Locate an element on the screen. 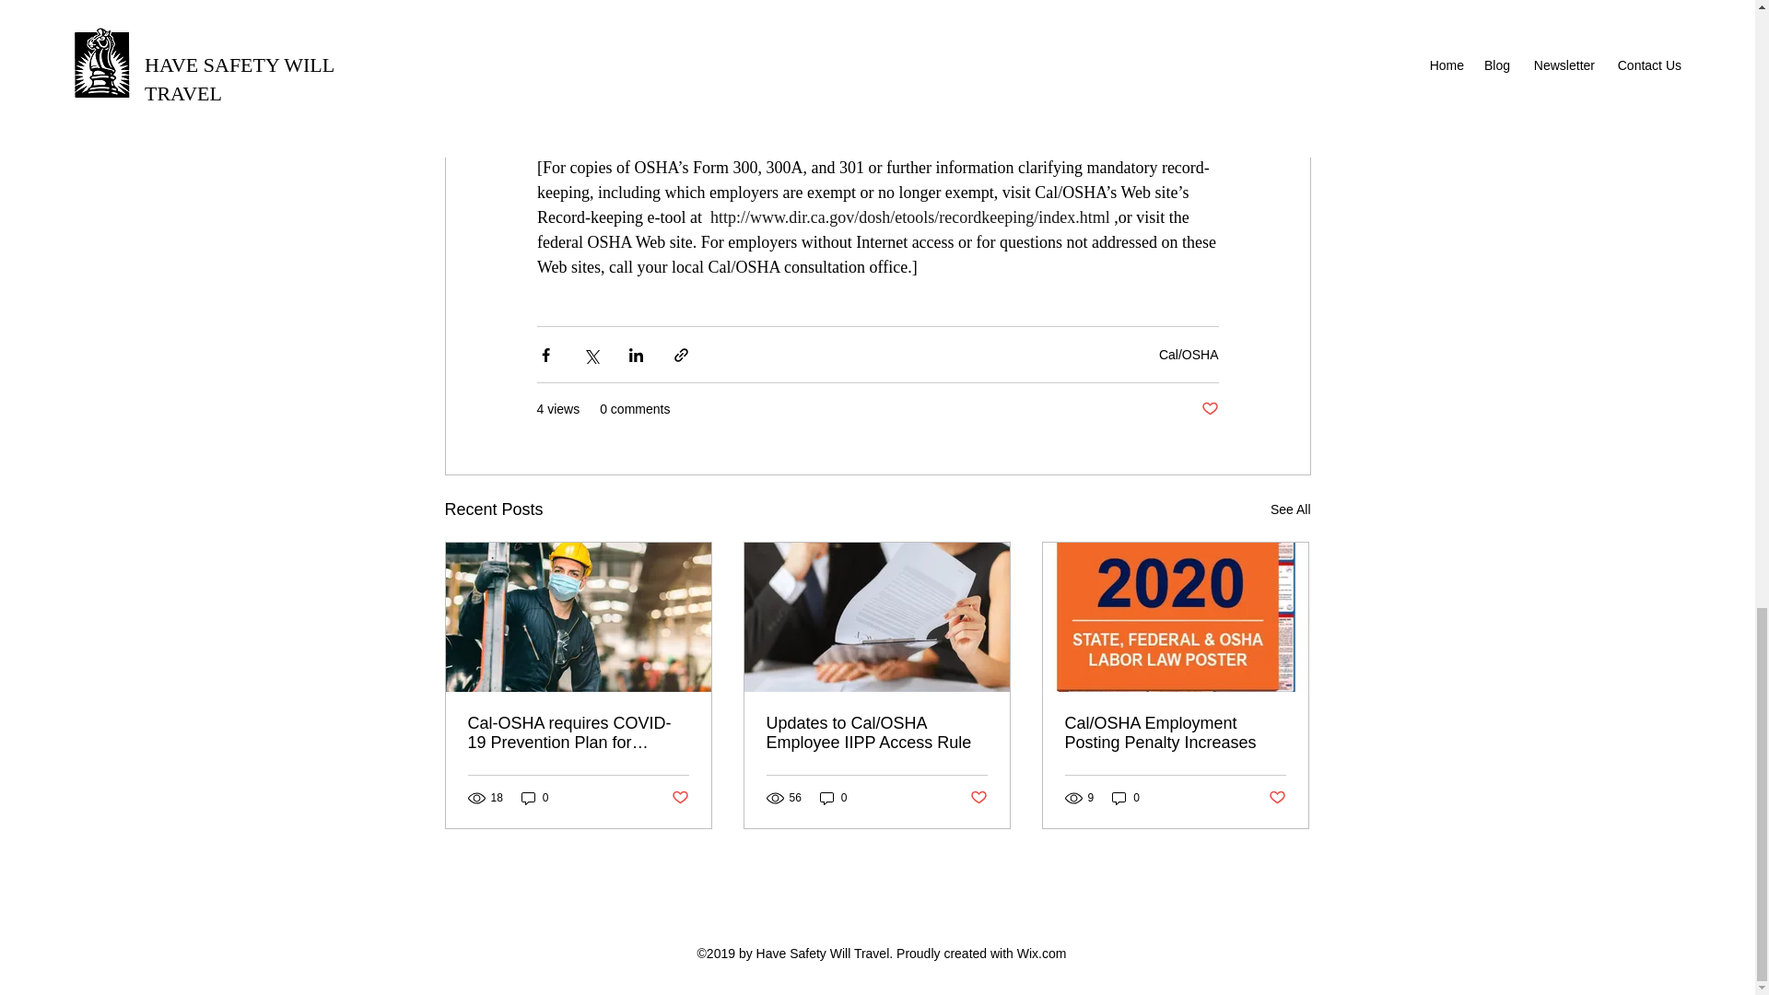 The height and width of the screenshot is (995, 1769). Post not marked as liked is located at coordinates (1209, 409).